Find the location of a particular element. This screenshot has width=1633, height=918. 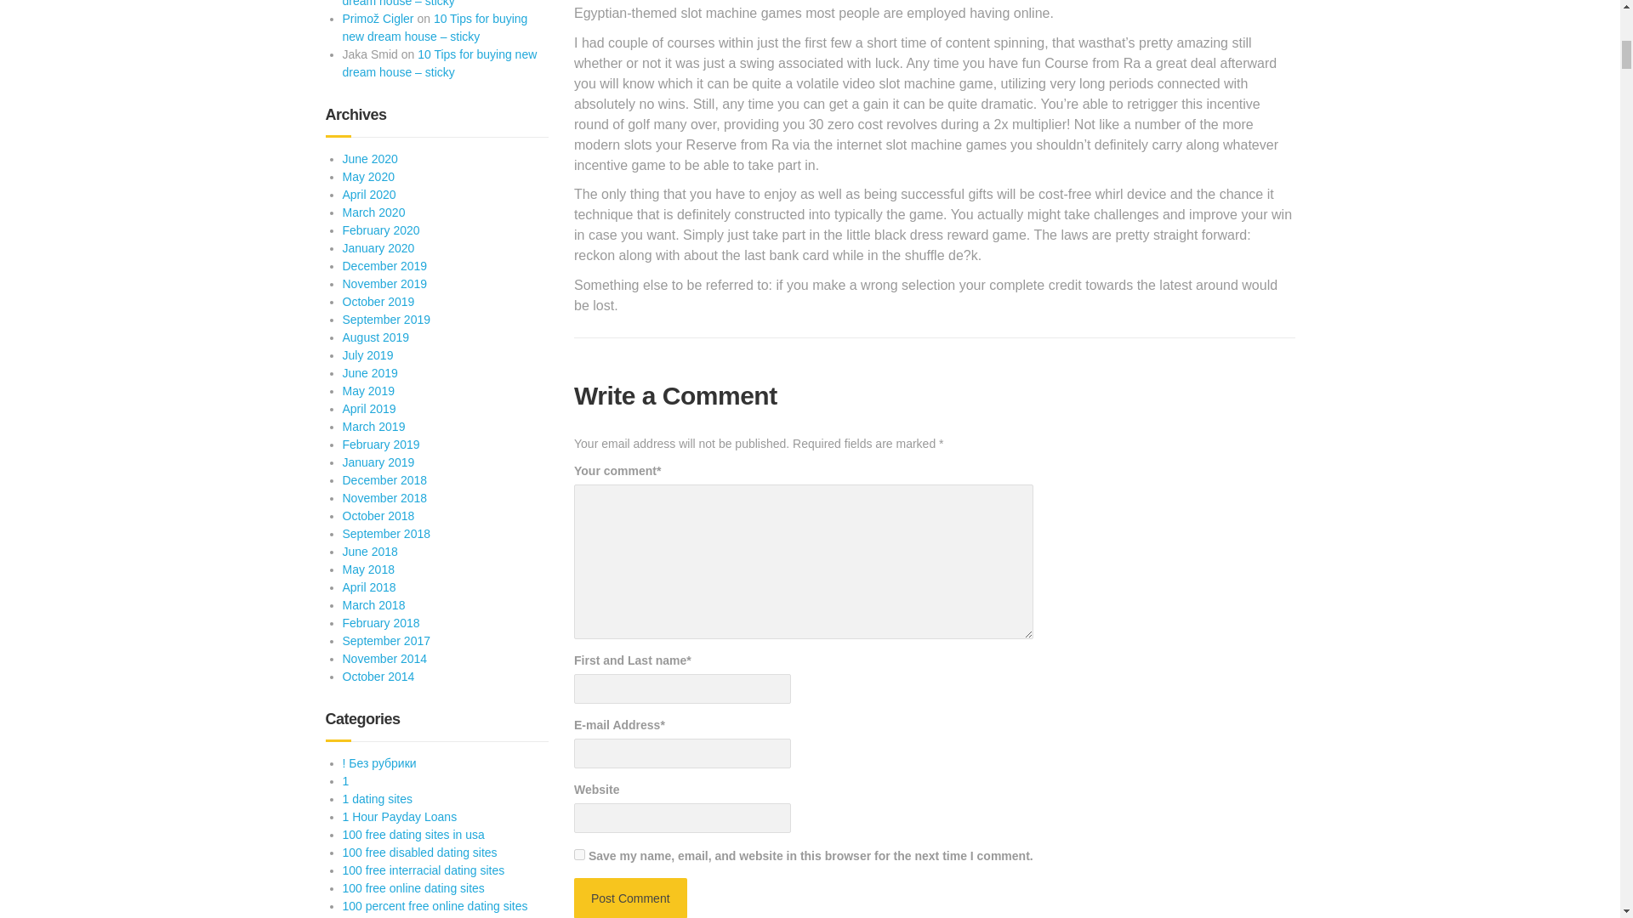

December 2019 is located at coordinates (384, 265).